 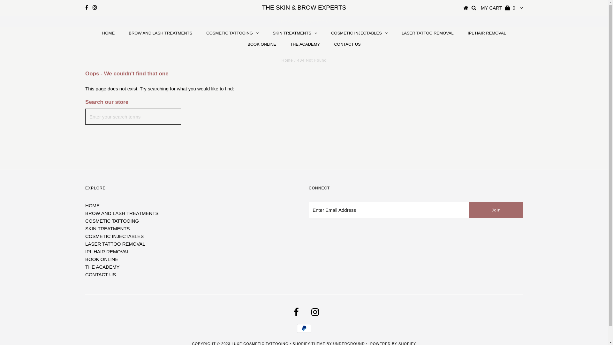 What do you see at coordinates (496, 210) in the screenshot?
I see `Join` at bounding box center [496, 210].